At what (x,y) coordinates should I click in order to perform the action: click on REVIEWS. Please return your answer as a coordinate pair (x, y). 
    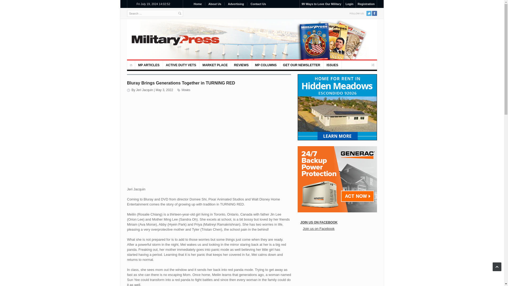
    Looking at the image, I should click on (241, 65).